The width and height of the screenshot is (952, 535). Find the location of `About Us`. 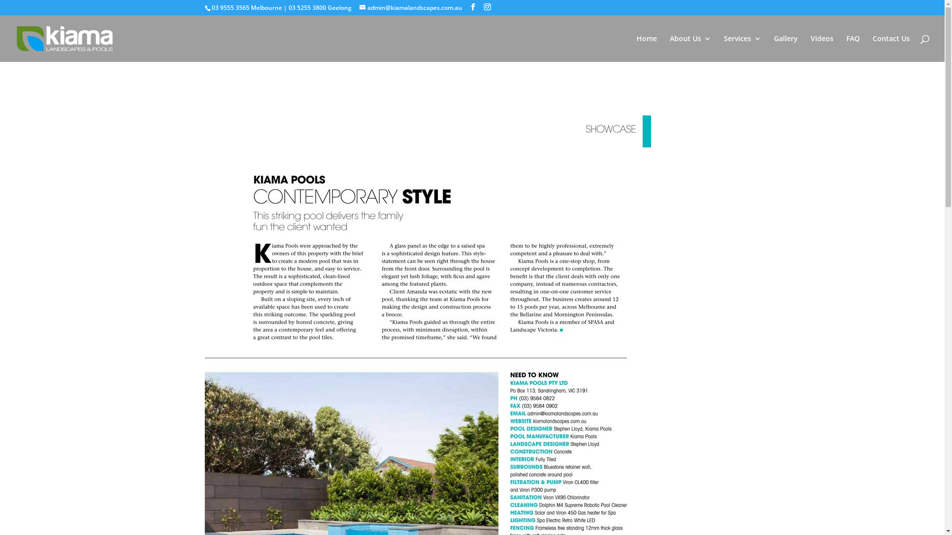

About Us is located at coordinates (690, 49).